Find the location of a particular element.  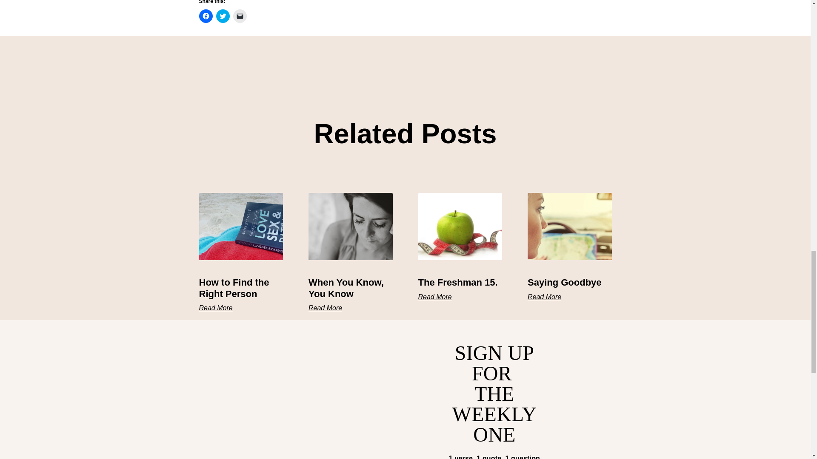

How to Find the Right Person is located at coordinates (234, 288).